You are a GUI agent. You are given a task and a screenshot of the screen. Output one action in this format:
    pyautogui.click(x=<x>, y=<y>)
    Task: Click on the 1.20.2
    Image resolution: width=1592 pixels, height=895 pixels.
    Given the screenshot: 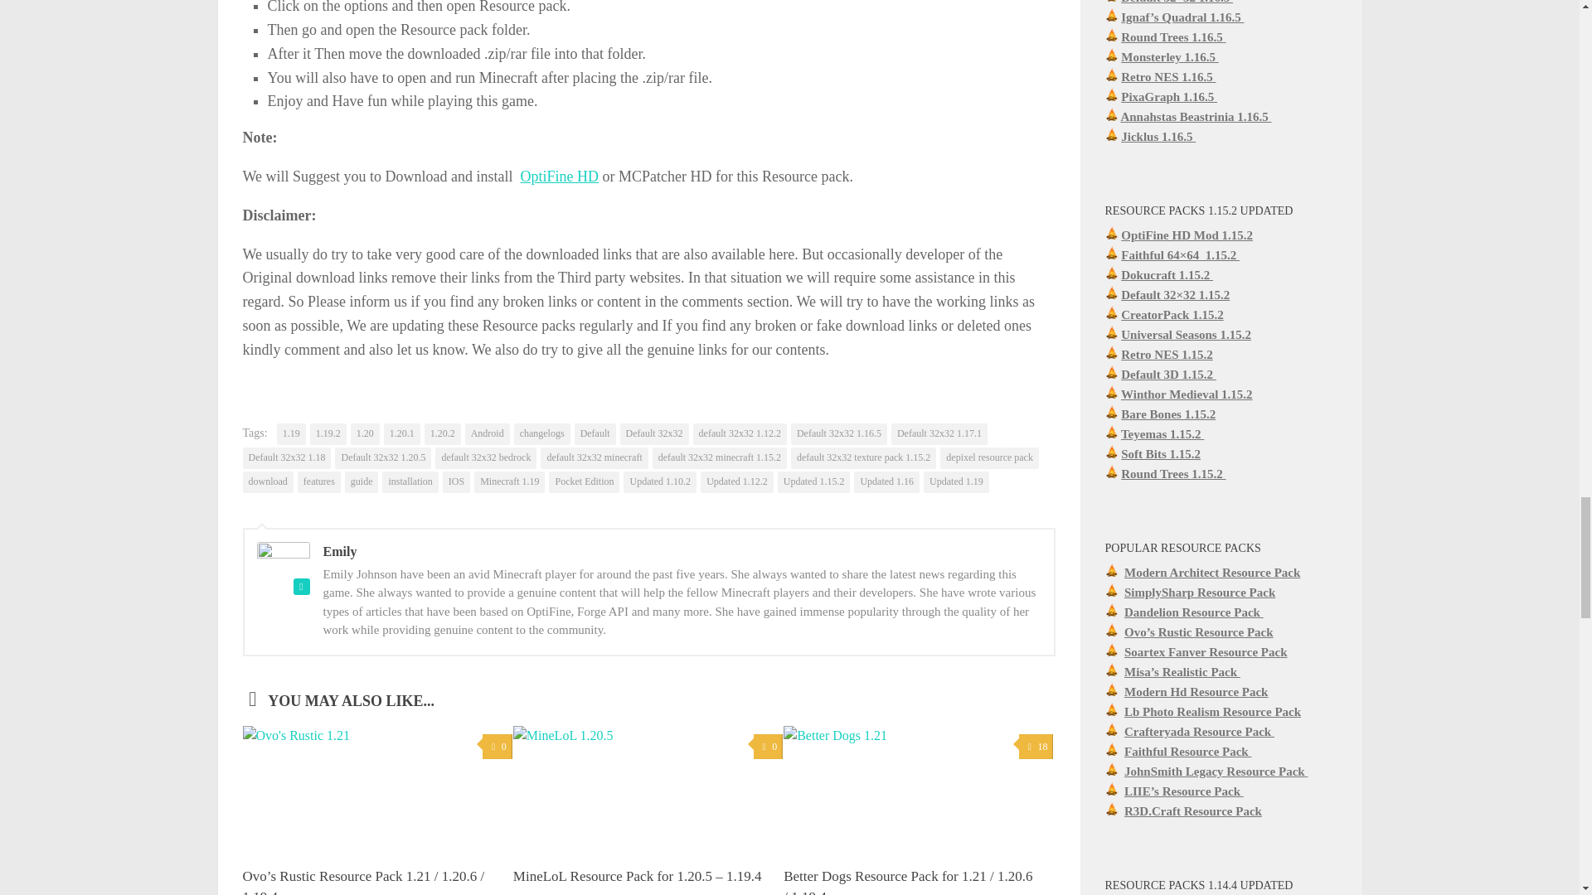 What is the action you would take?
    pyautogui.click(x=443, y=433)
    